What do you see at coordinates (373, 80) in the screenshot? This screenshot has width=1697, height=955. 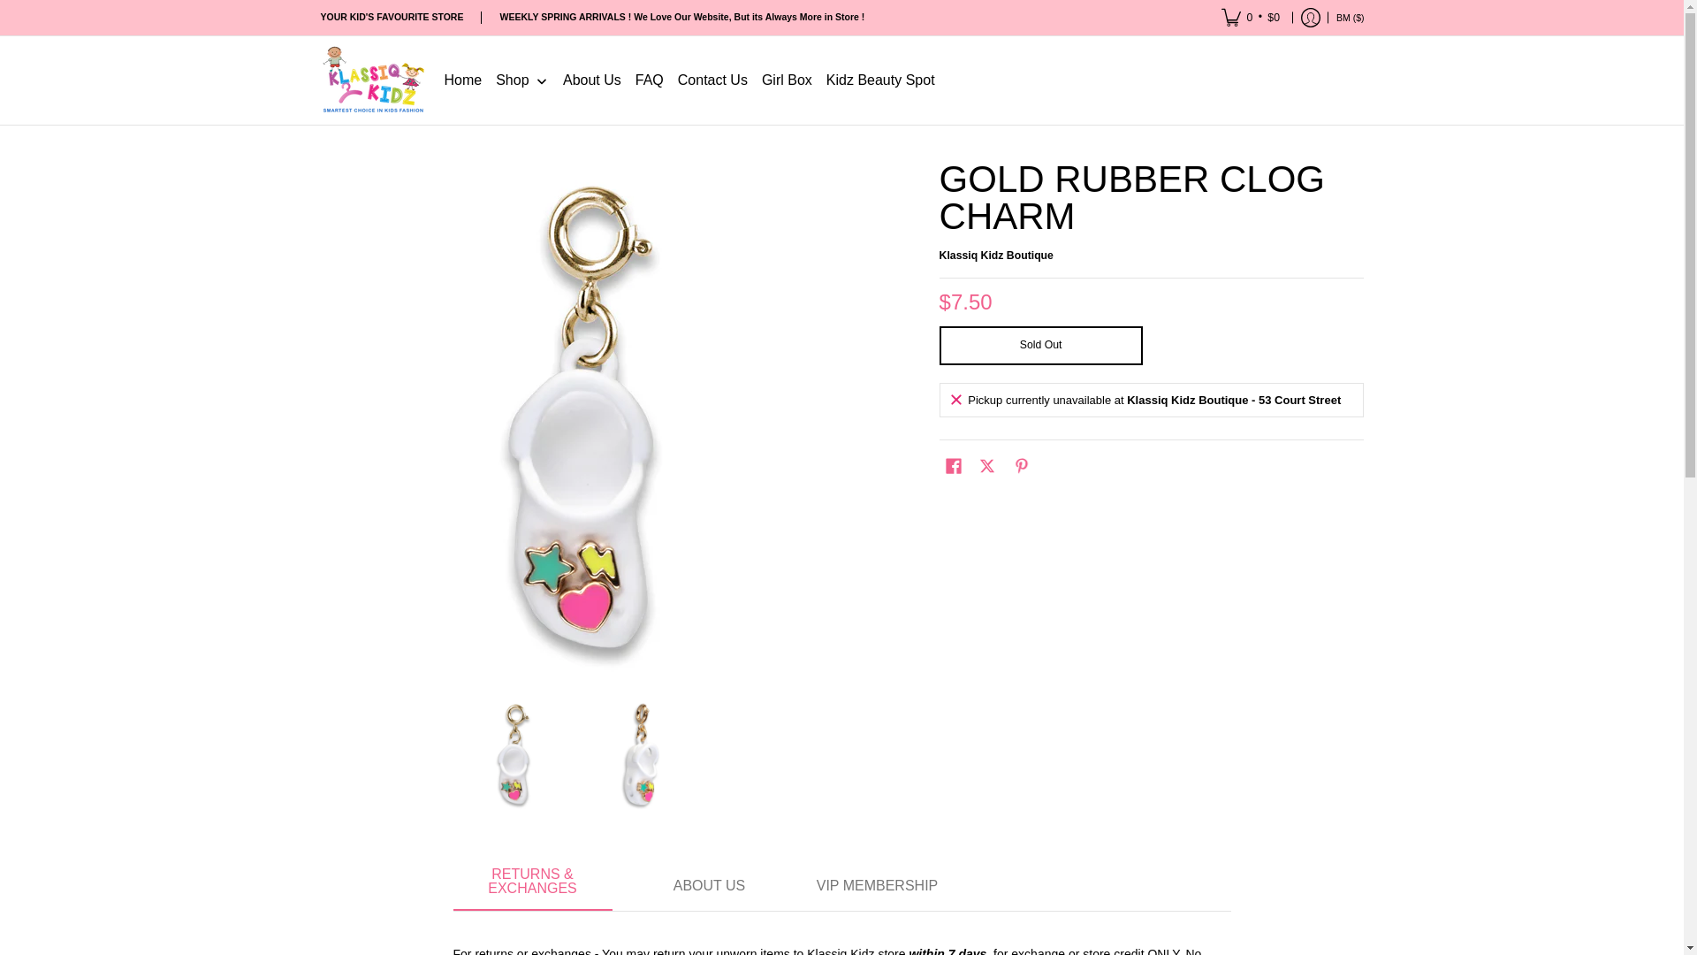 I see `Klassiq Kidz Boutique` at bounding box center [373, 80].